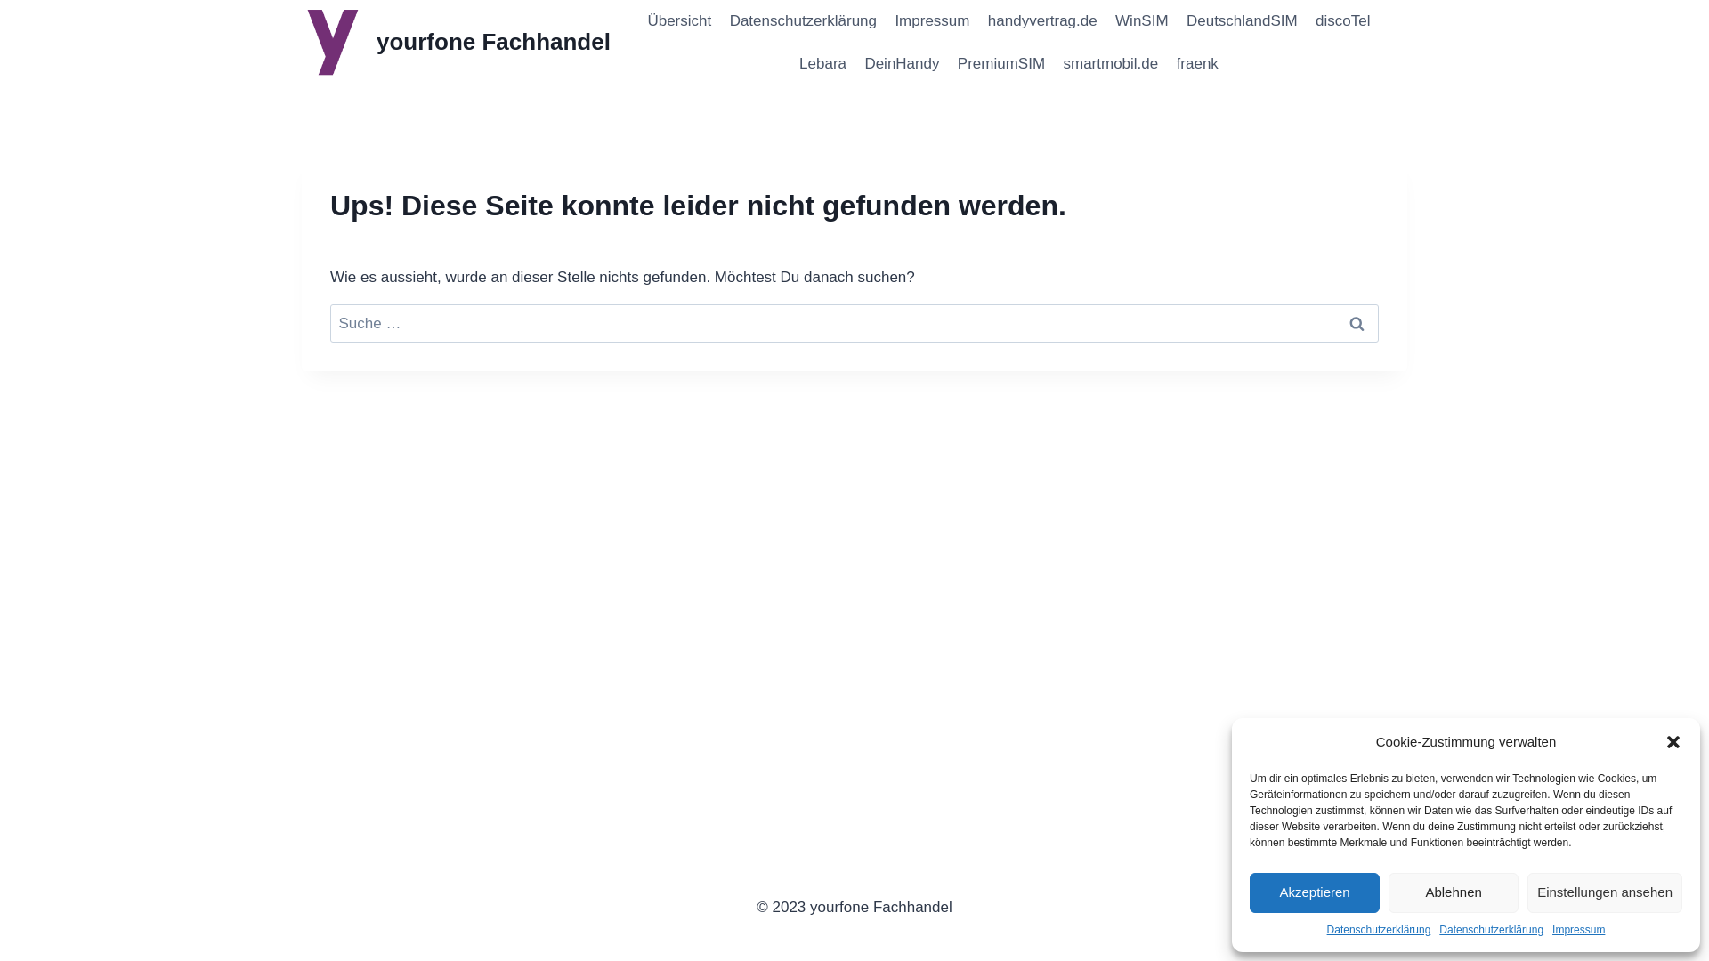 This screenshot has width=1709, height=961. Describe the element at coordinates (1142, 21) in the screenshot. I see `WinSIM` at that location.